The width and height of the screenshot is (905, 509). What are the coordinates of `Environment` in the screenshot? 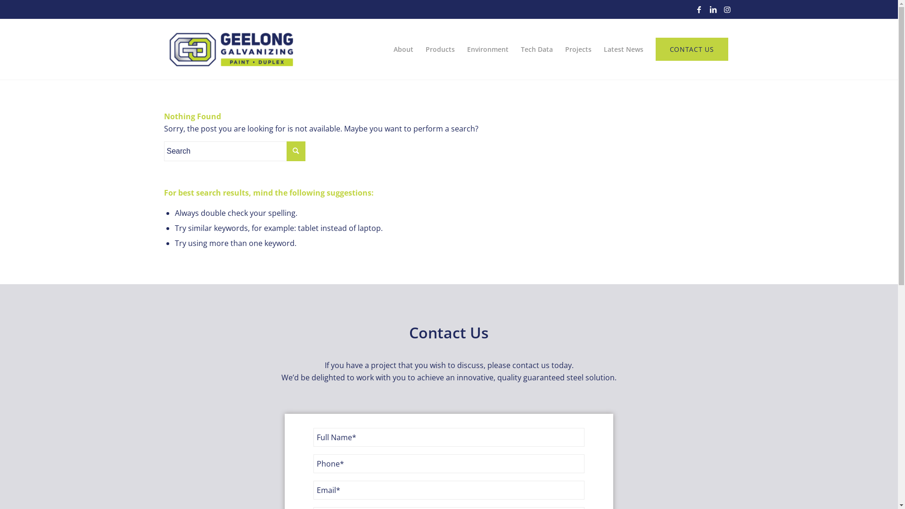 It's located at (488, 49).